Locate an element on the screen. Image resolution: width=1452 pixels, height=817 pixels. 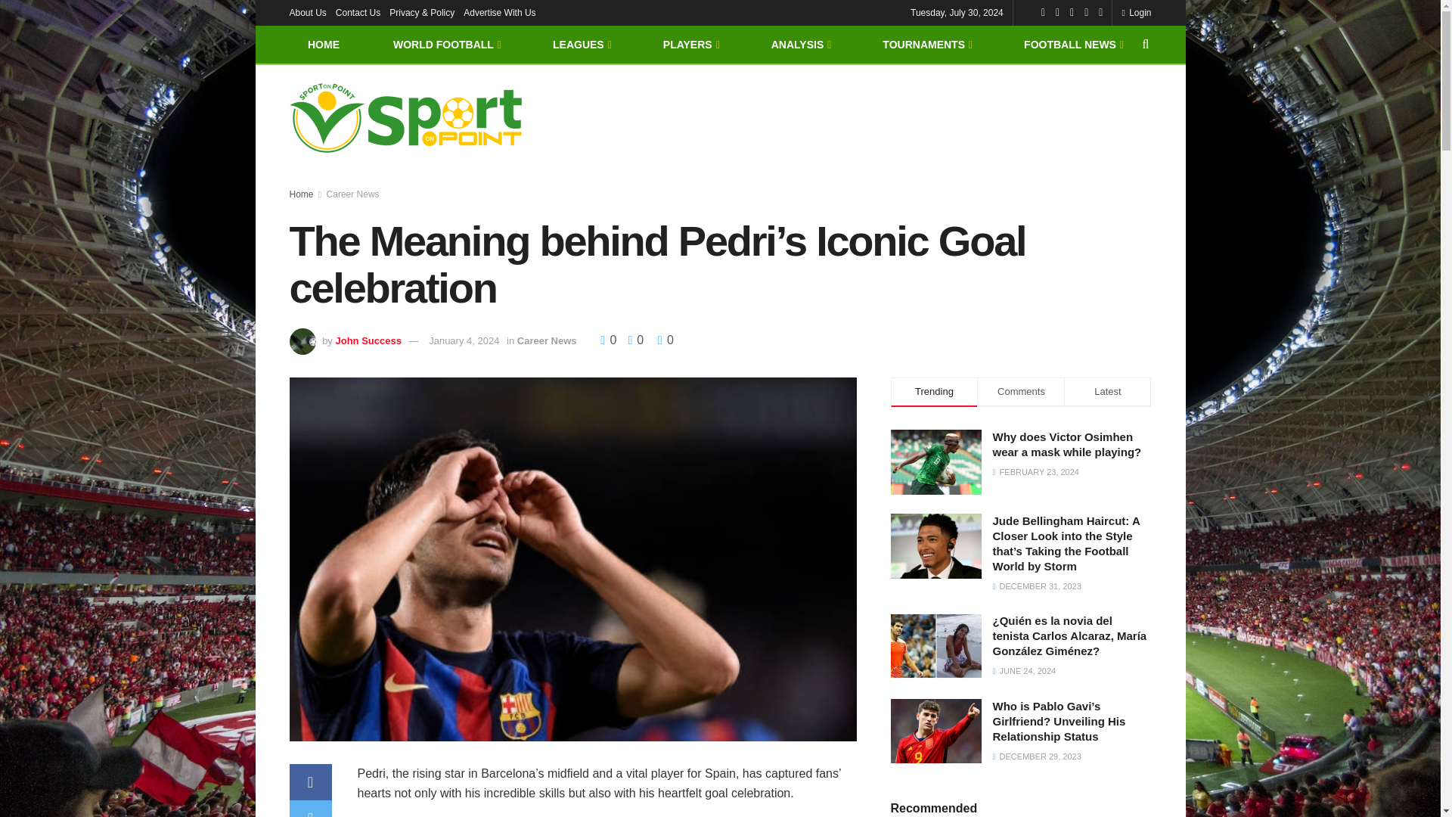
TOURNAMENTS is located at coordinates (926, 44).